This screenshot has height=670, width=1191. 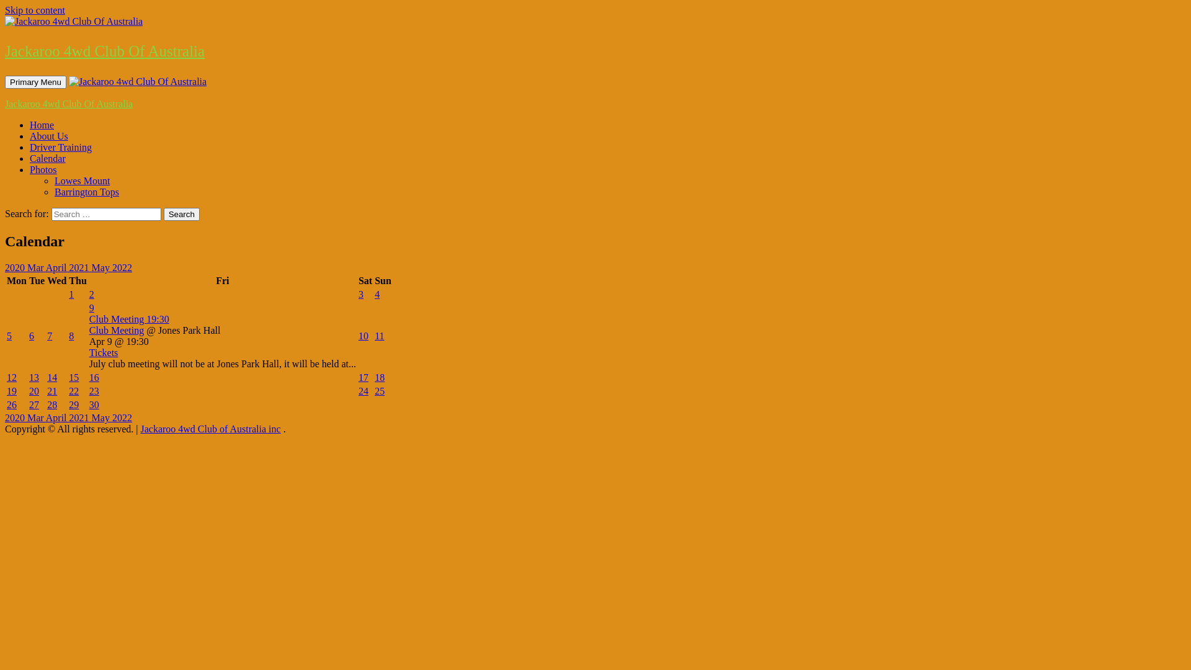 What do you see at coordinates (12, 404) in the screenshot?
I see `26` at bounding box center [12, 404].